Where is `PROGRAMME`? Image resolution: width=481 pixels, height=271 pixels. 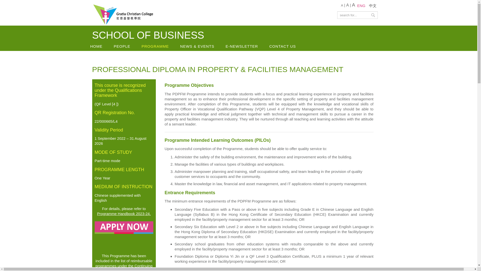 PROGRAMME is located at coordinates (155, 46).